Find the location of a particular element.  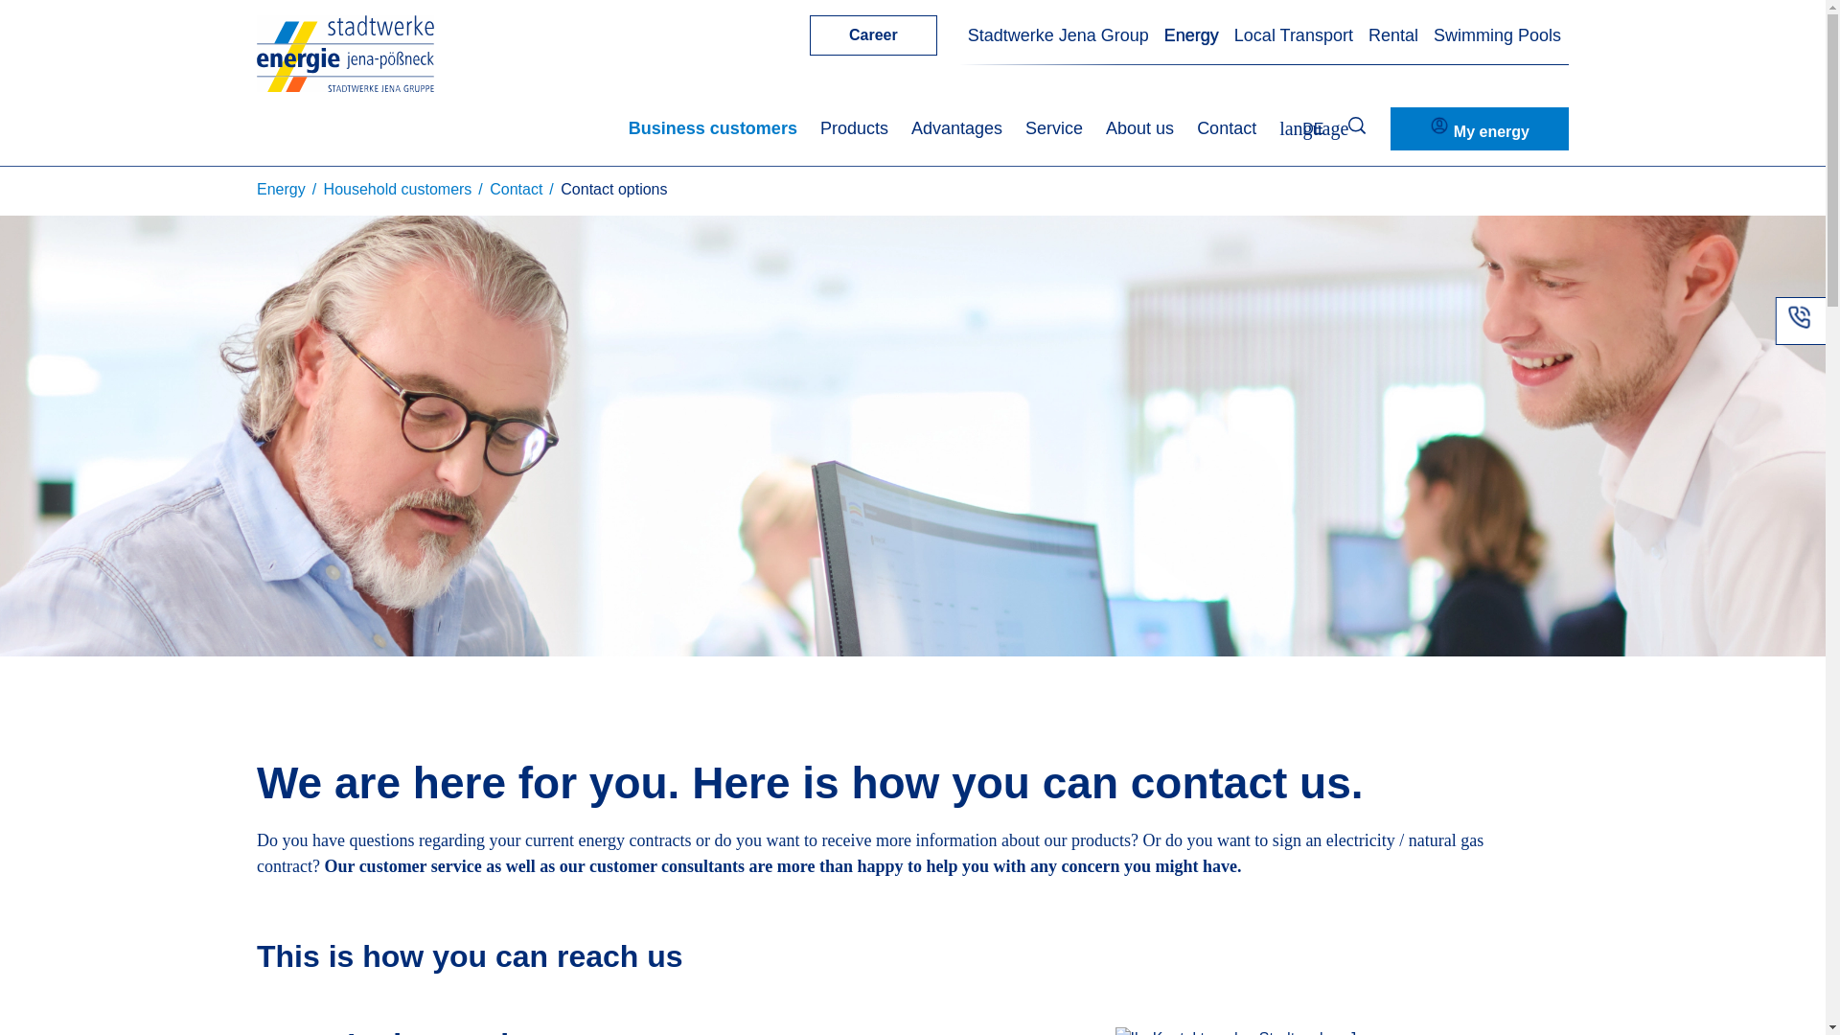

Swimming Pools is located at coordinates (1497, 36).